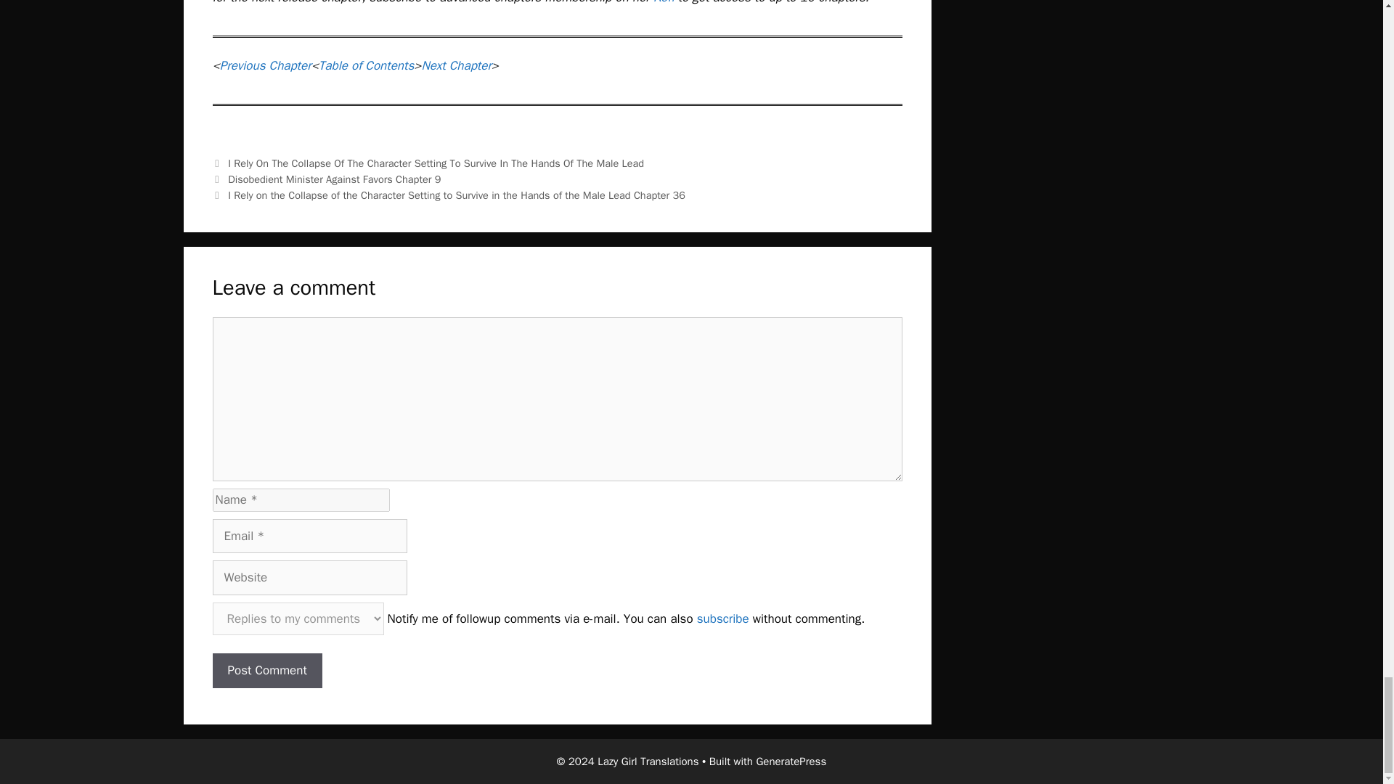 The image size is (1394, 784). What do you see at coordinates (664, 2) in the screenshot?
I see `Kofi` at bounding box center [664, 2].